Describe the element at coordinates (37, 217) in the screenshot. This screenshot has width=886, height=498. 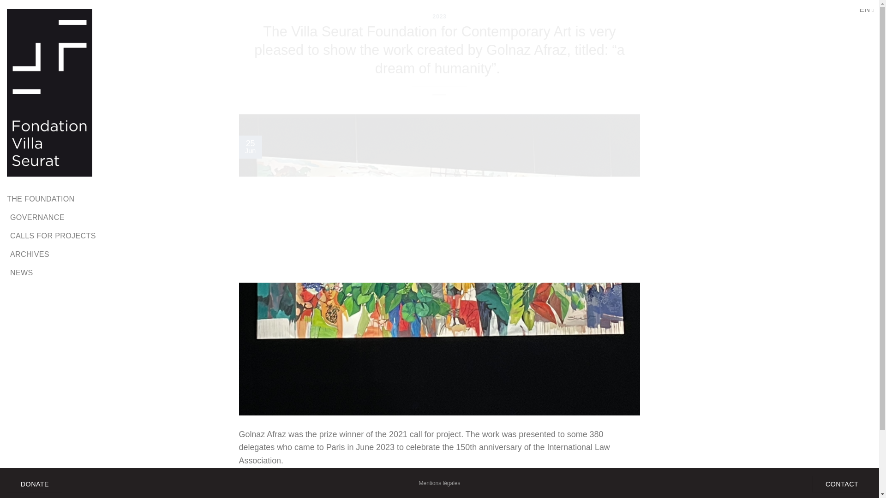
I see `GOVERNANCE` at that location.